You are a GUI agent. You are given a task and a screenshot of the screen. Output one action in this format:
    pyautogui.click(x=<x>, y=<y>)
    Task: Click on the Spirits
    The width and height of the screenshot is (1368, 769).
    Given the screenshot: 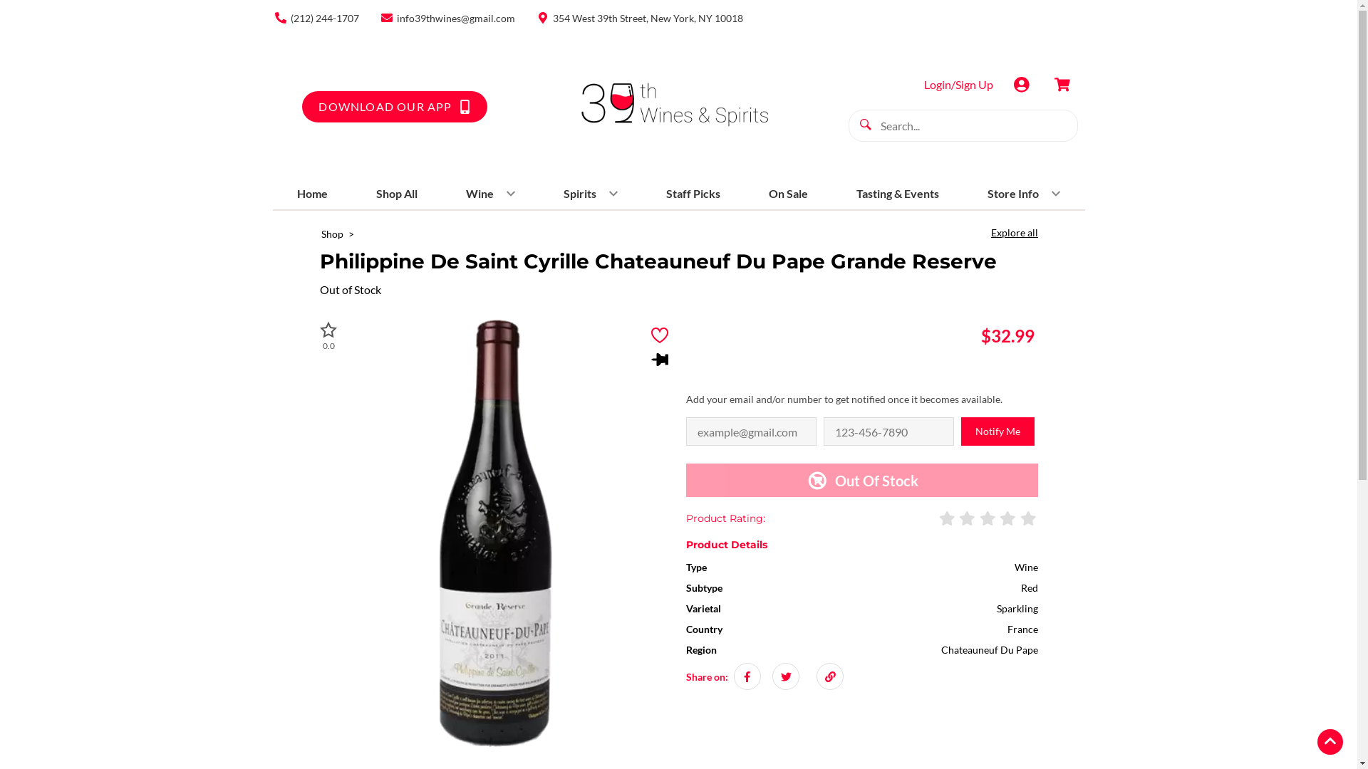 What is the action you would take?
    pyautogui.click(x=591, y=194)
    